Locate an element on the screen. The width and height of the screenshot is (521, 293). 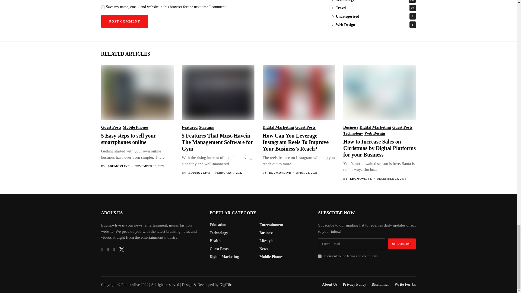
Posts by edumovlive is located at coordinates (119, 166).